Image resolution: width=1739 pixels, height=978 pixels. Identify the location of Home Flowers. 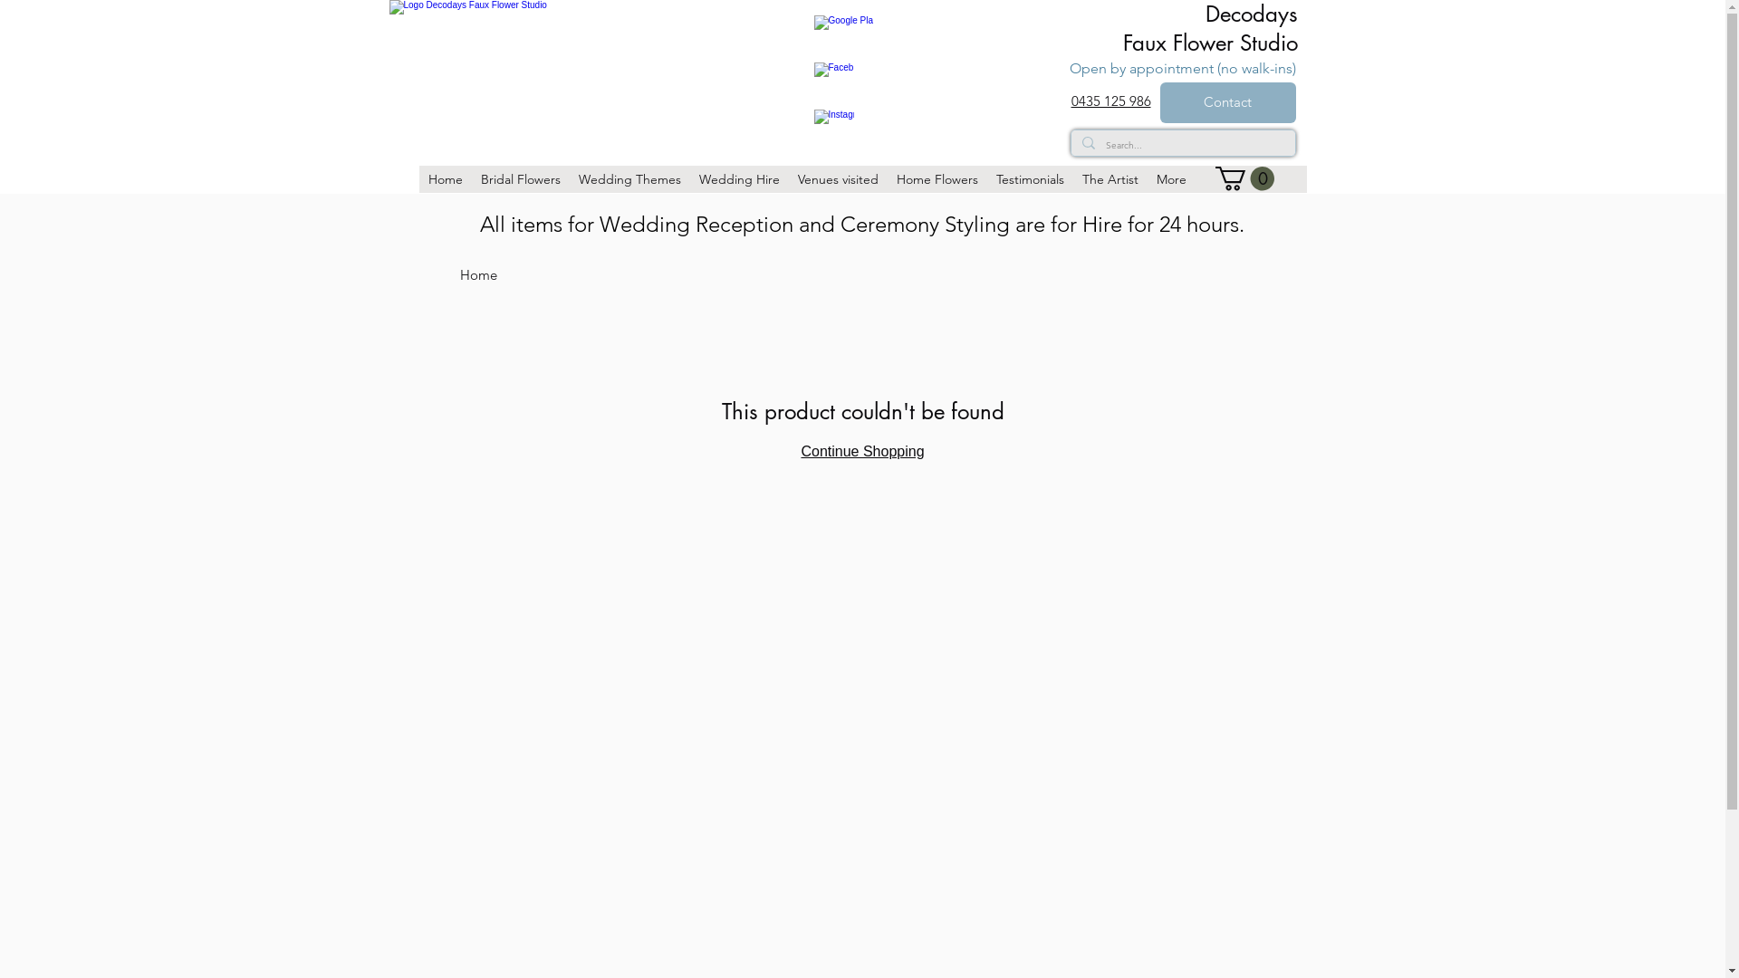
(937, 179).